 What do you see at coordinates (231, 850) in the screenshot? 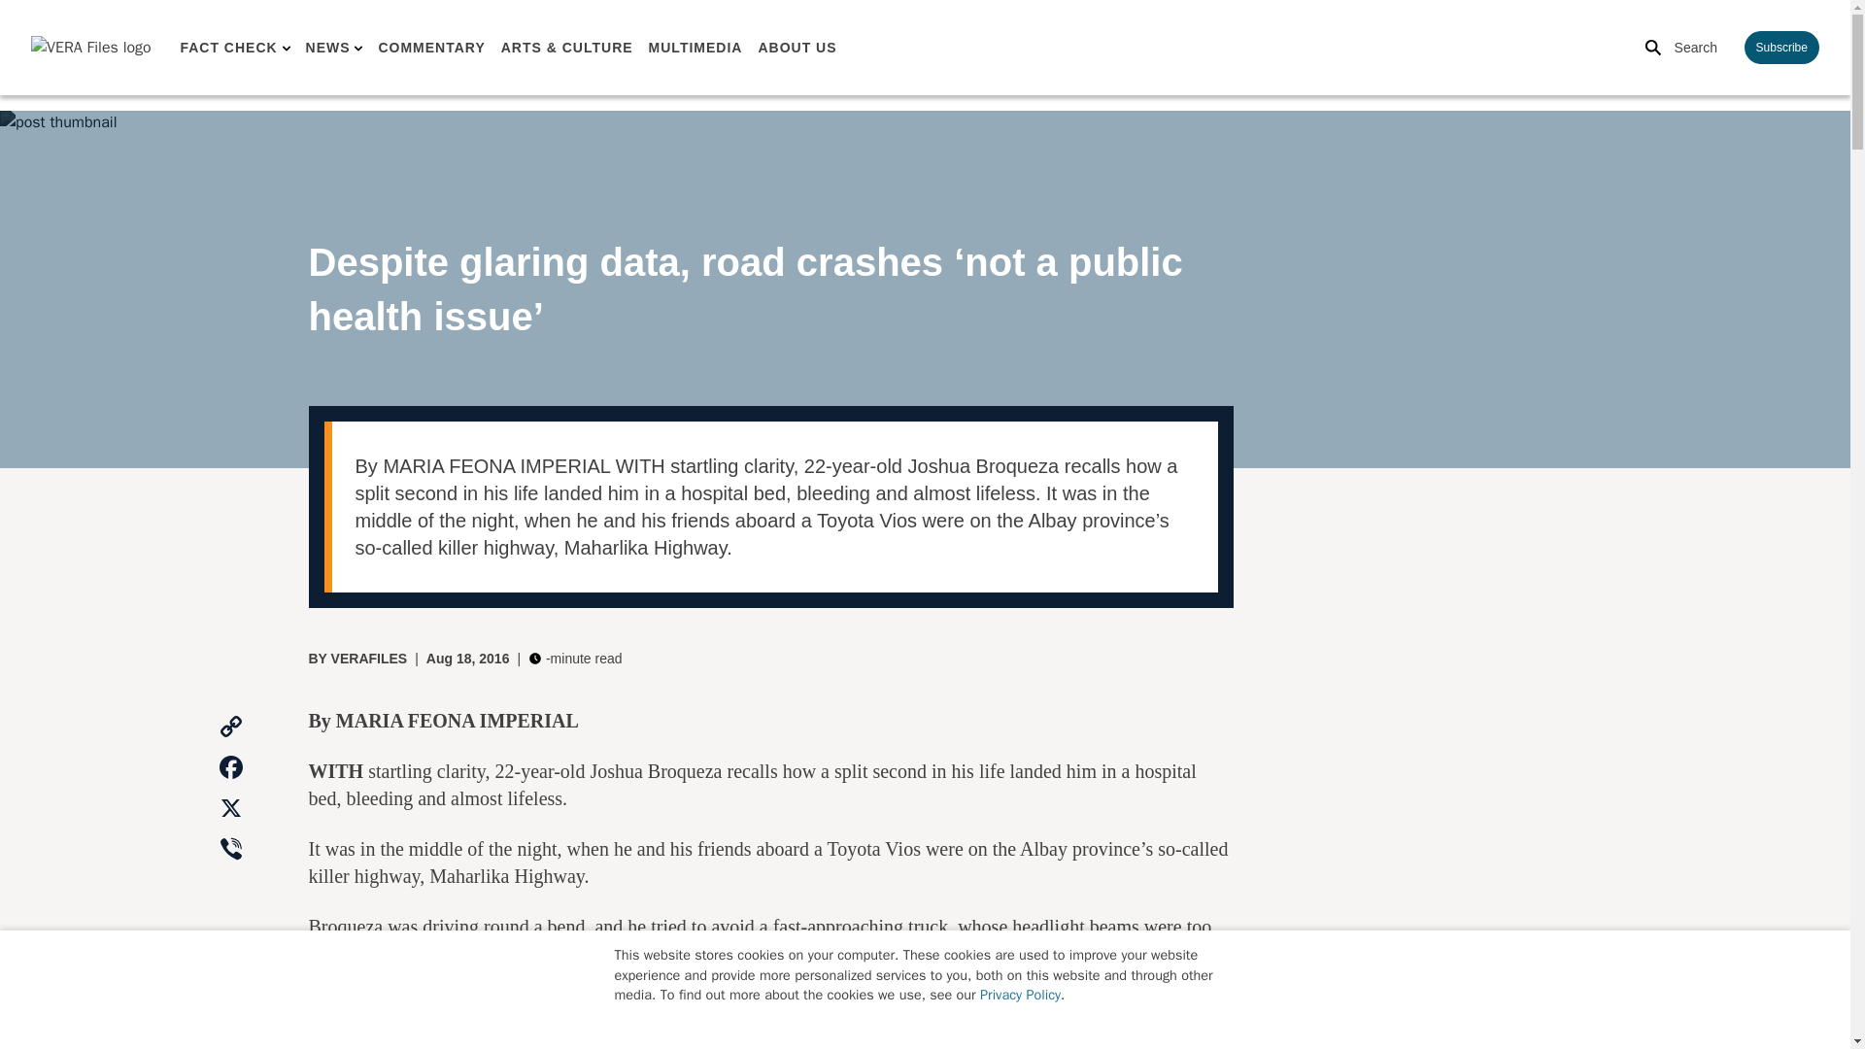
I see `Viber` at bounding box center [231, 850].